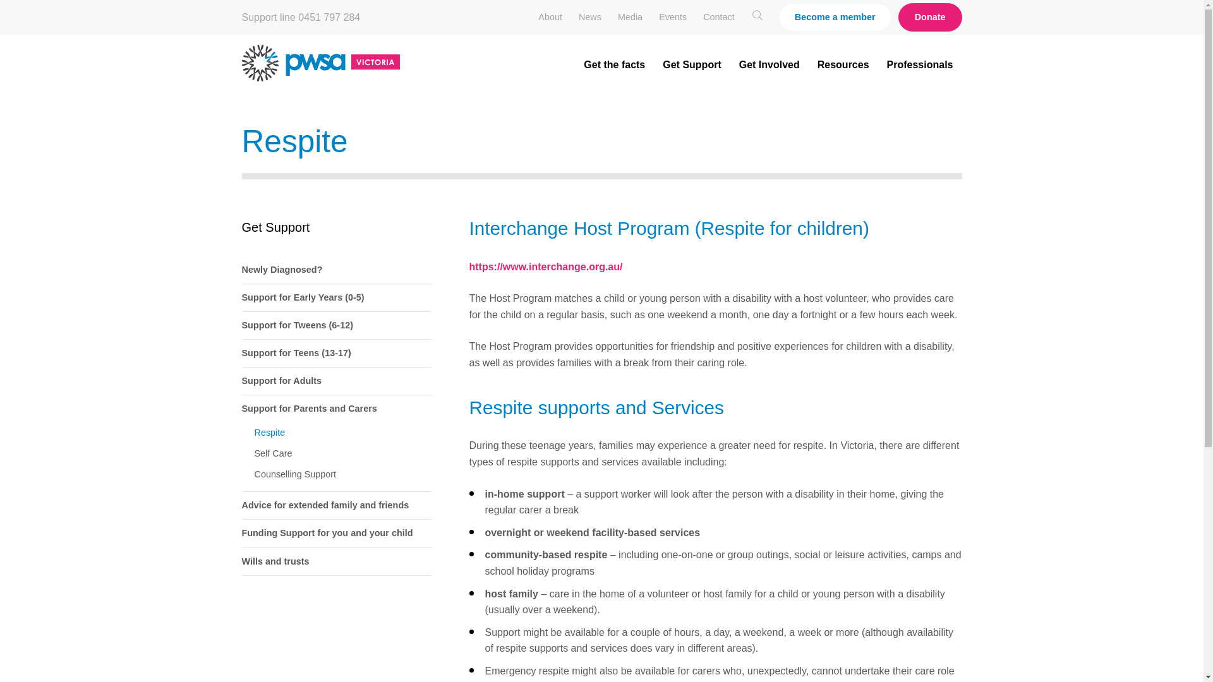  What do you see at coordinates (336, 505) in the screenshot?
I see `Advice for extended family and friends` at bounding box center [336, 505].